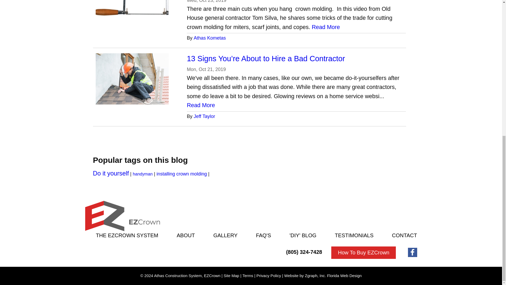 The height and width of the screenshot is (285, 506). What do you see at coordinates (201, 105) in the screenshot?
I see `Read More` at bounding box center [201, 105].